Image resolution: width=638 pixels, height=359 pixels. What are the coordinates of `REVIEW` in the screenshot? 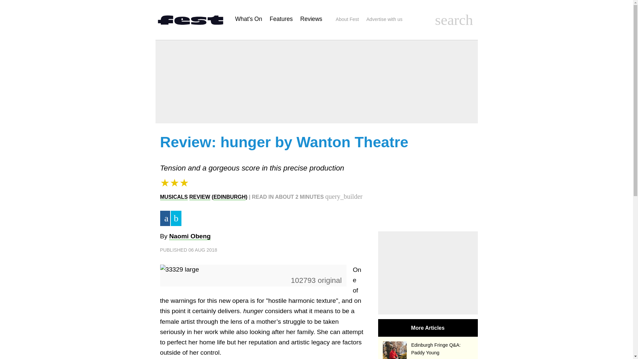 It's located at (200, 197).